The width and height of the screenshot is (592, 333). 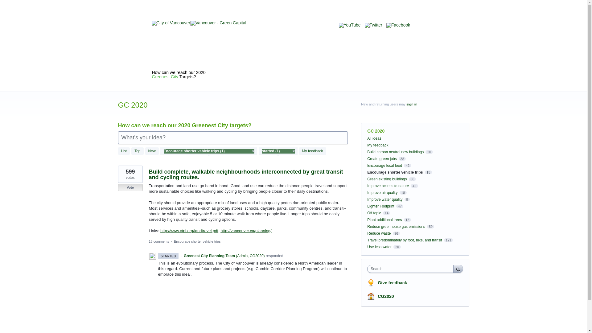 I want to click on About, so click(x=282, y=33).